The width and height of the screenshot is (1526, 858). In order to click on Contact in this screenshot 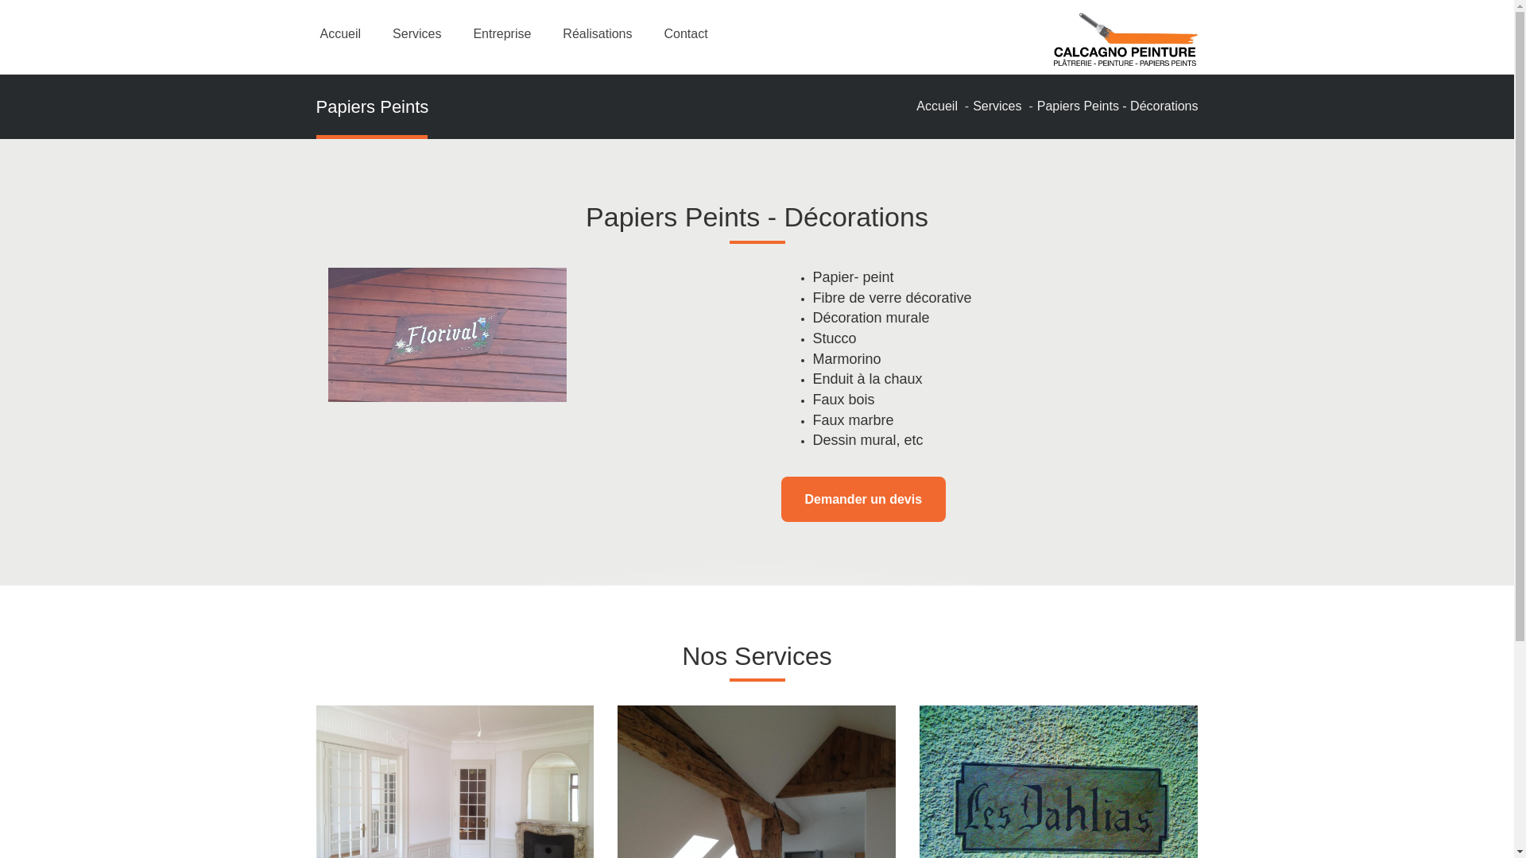, I will do `click(687, 35)`.